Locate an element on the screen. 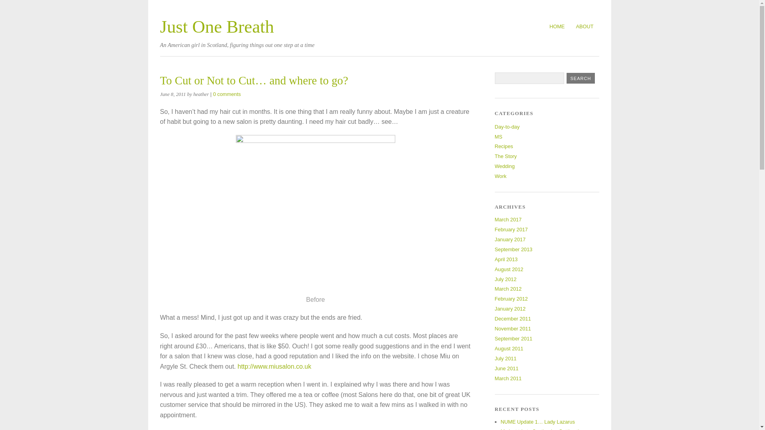  November 2011 is located at coordinates (513, 328).